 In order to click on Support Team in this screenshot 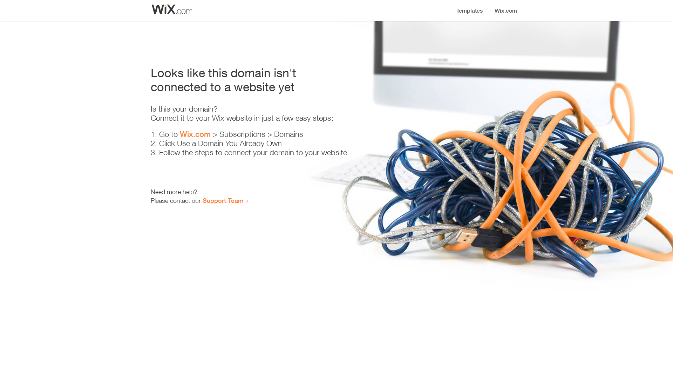, I will do `click(223, 200)`.